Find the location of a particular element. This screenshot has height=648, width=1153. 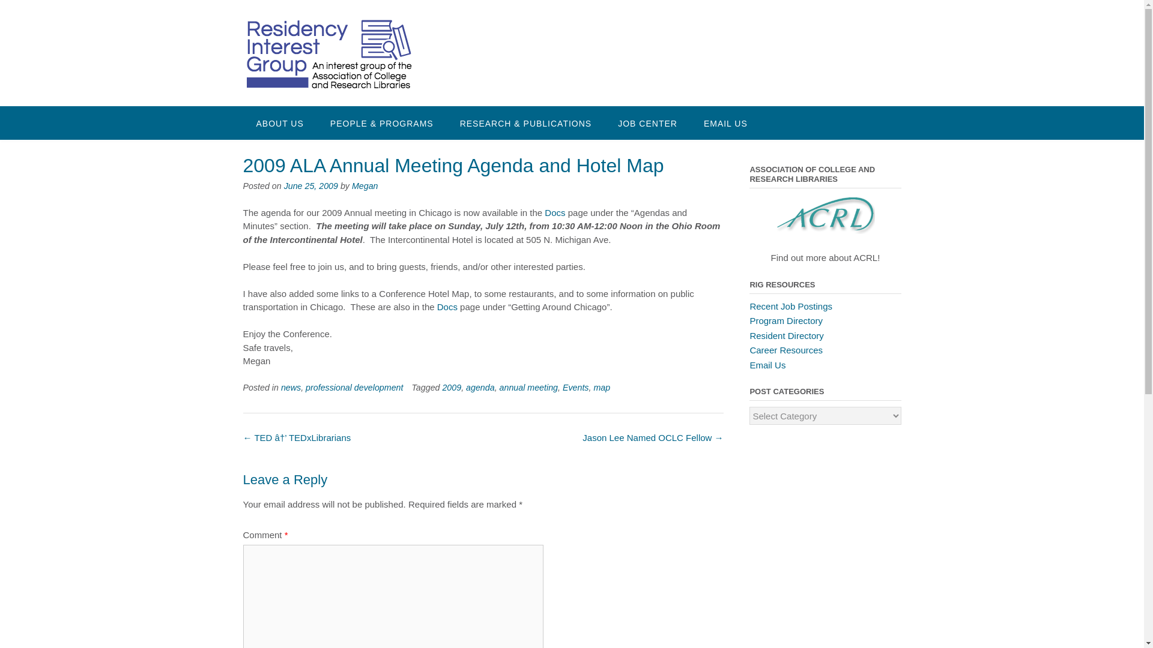

Recent Job Postings is located at coordinates (791, 306).